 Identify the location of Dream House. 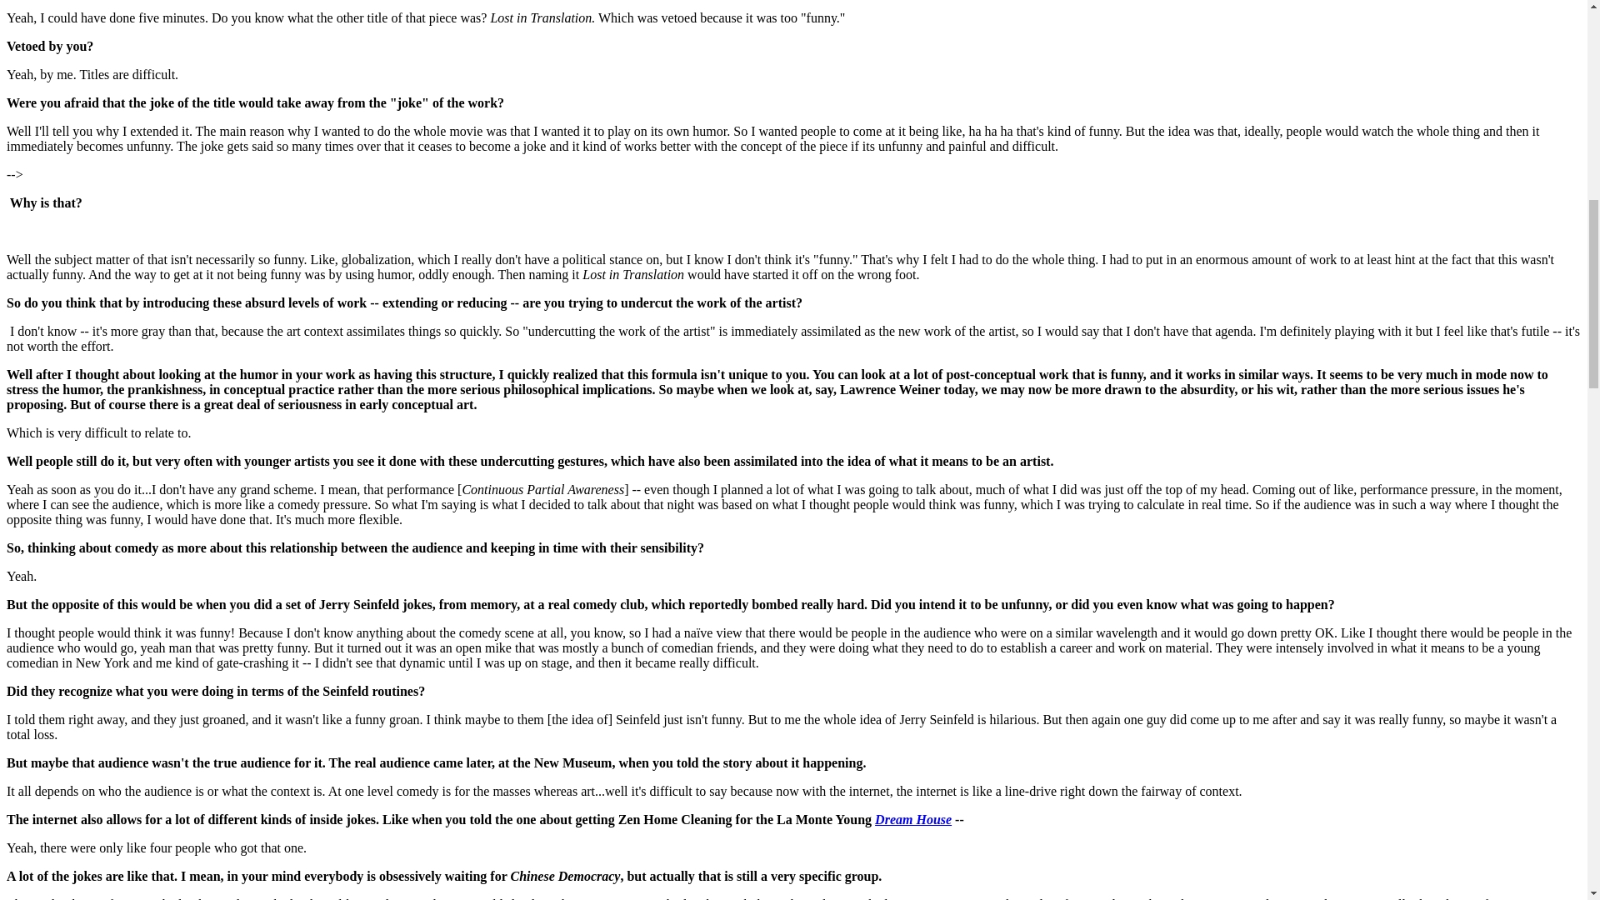
(913, 820).